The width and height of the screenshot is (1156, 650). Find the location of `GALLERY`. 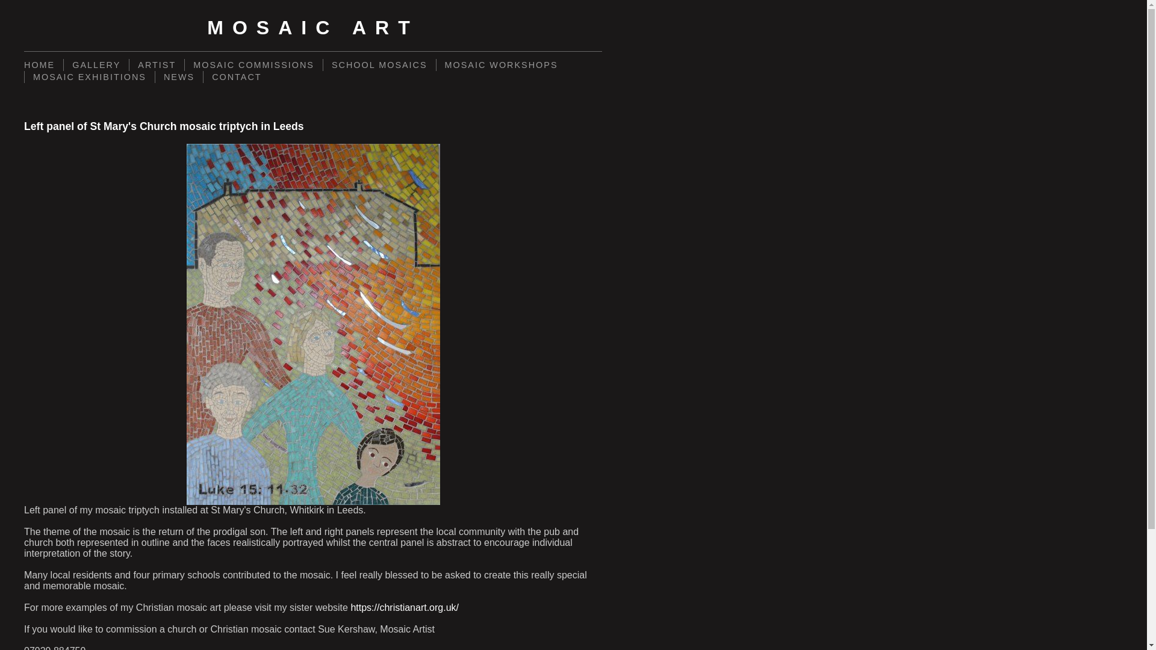

GALLERY is located at coordinates (96, 65).